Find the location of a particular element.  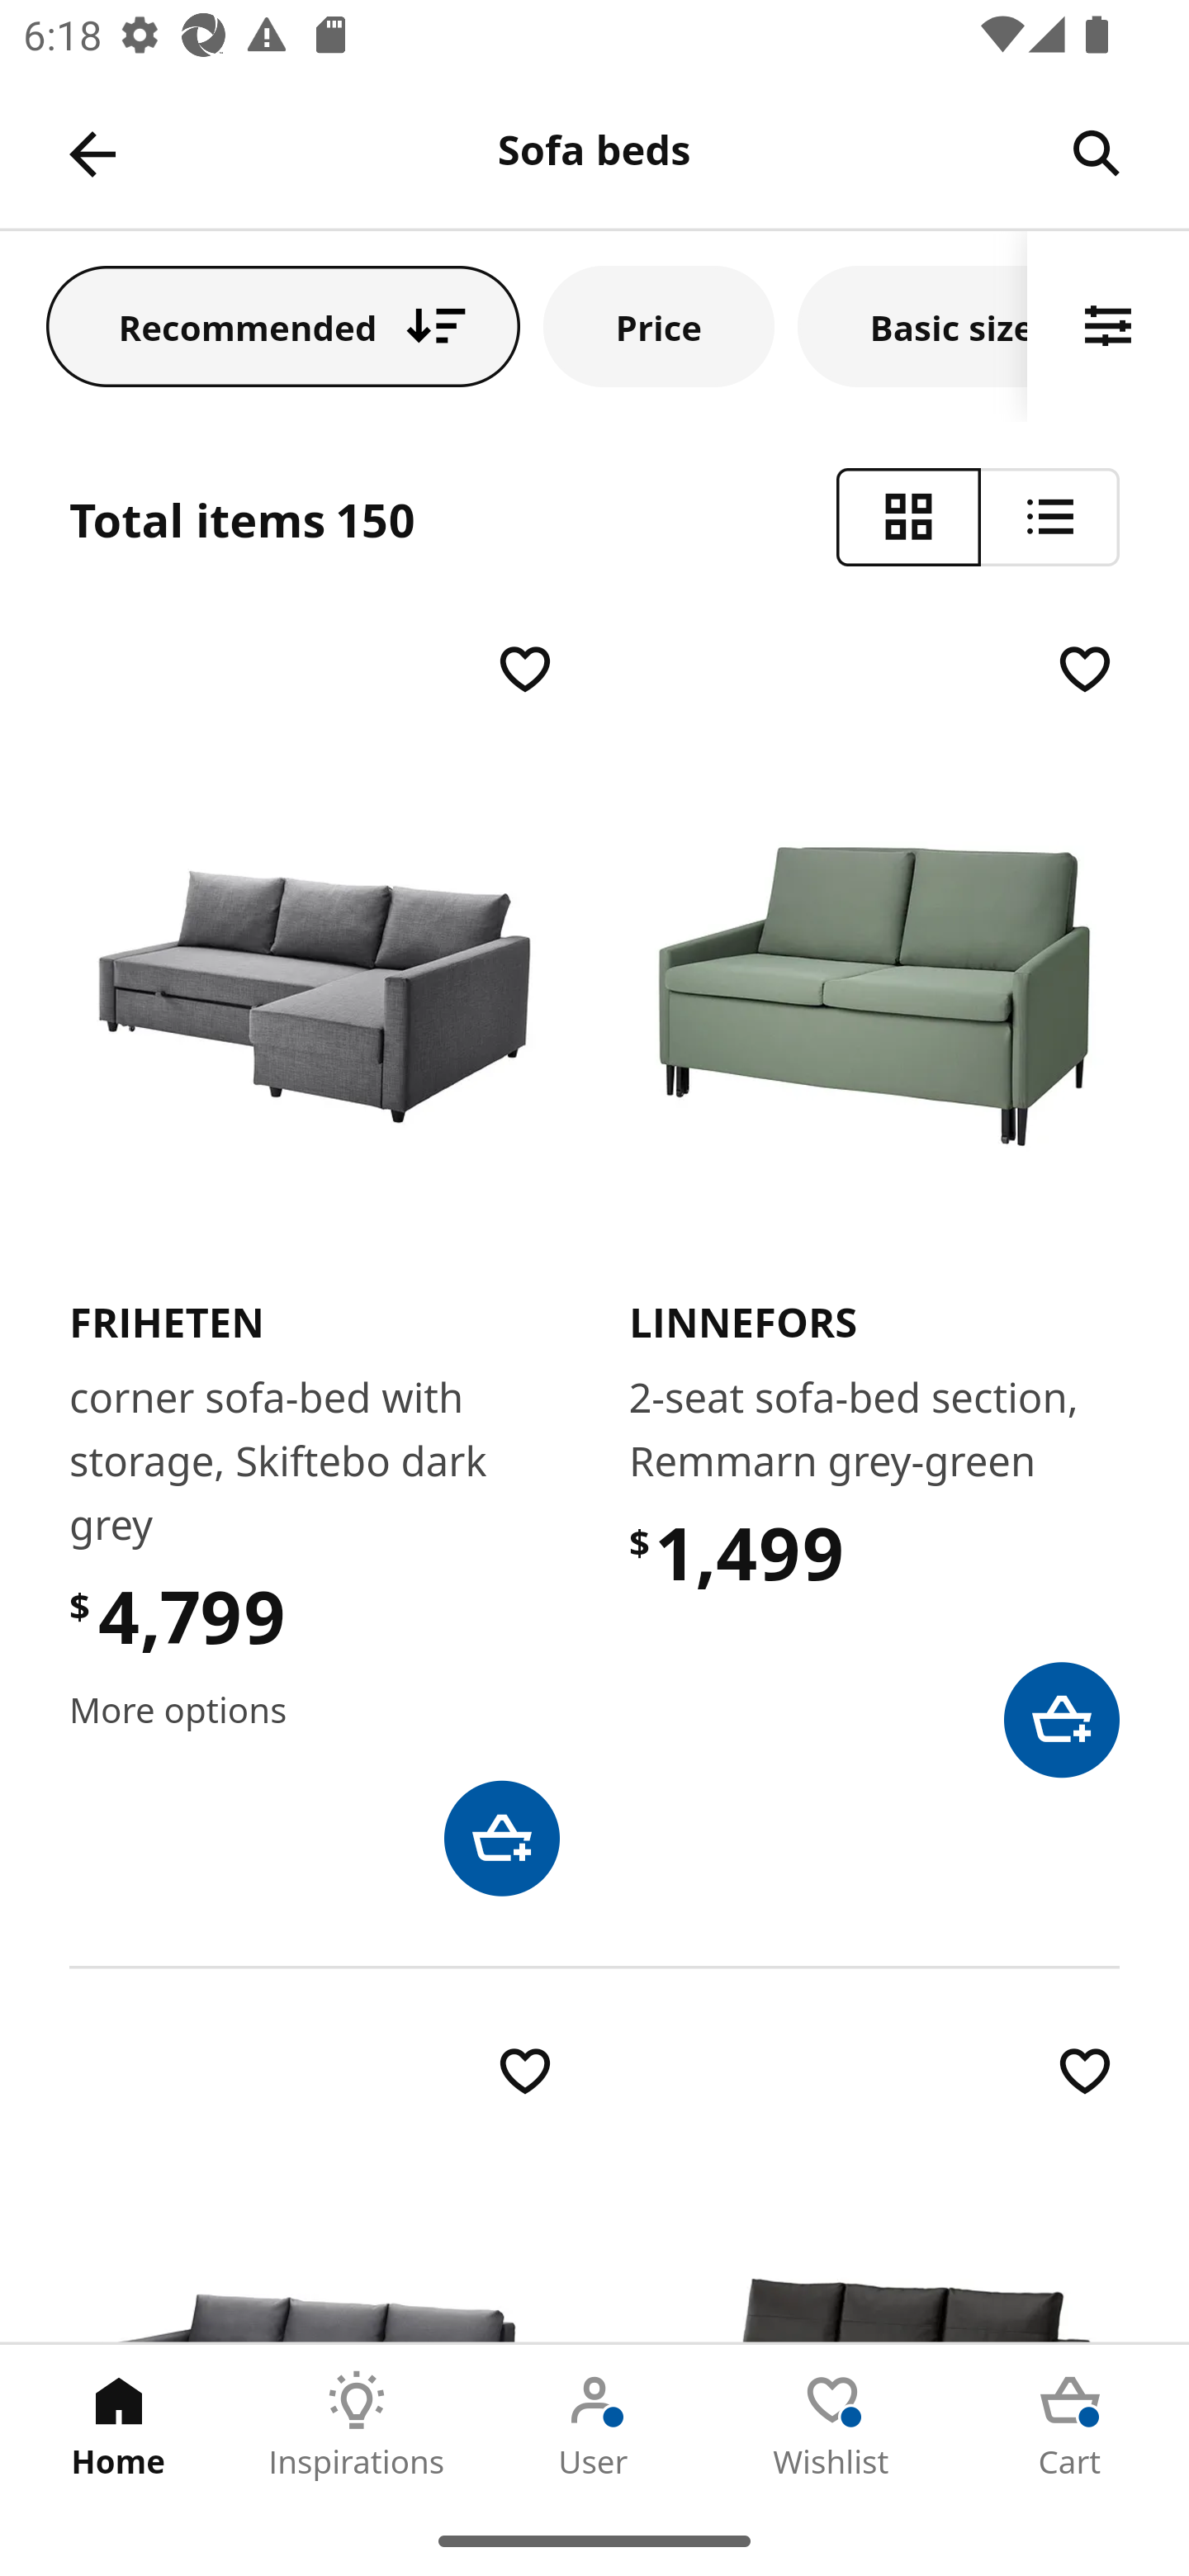

Price is located at coordinates (659, 325).